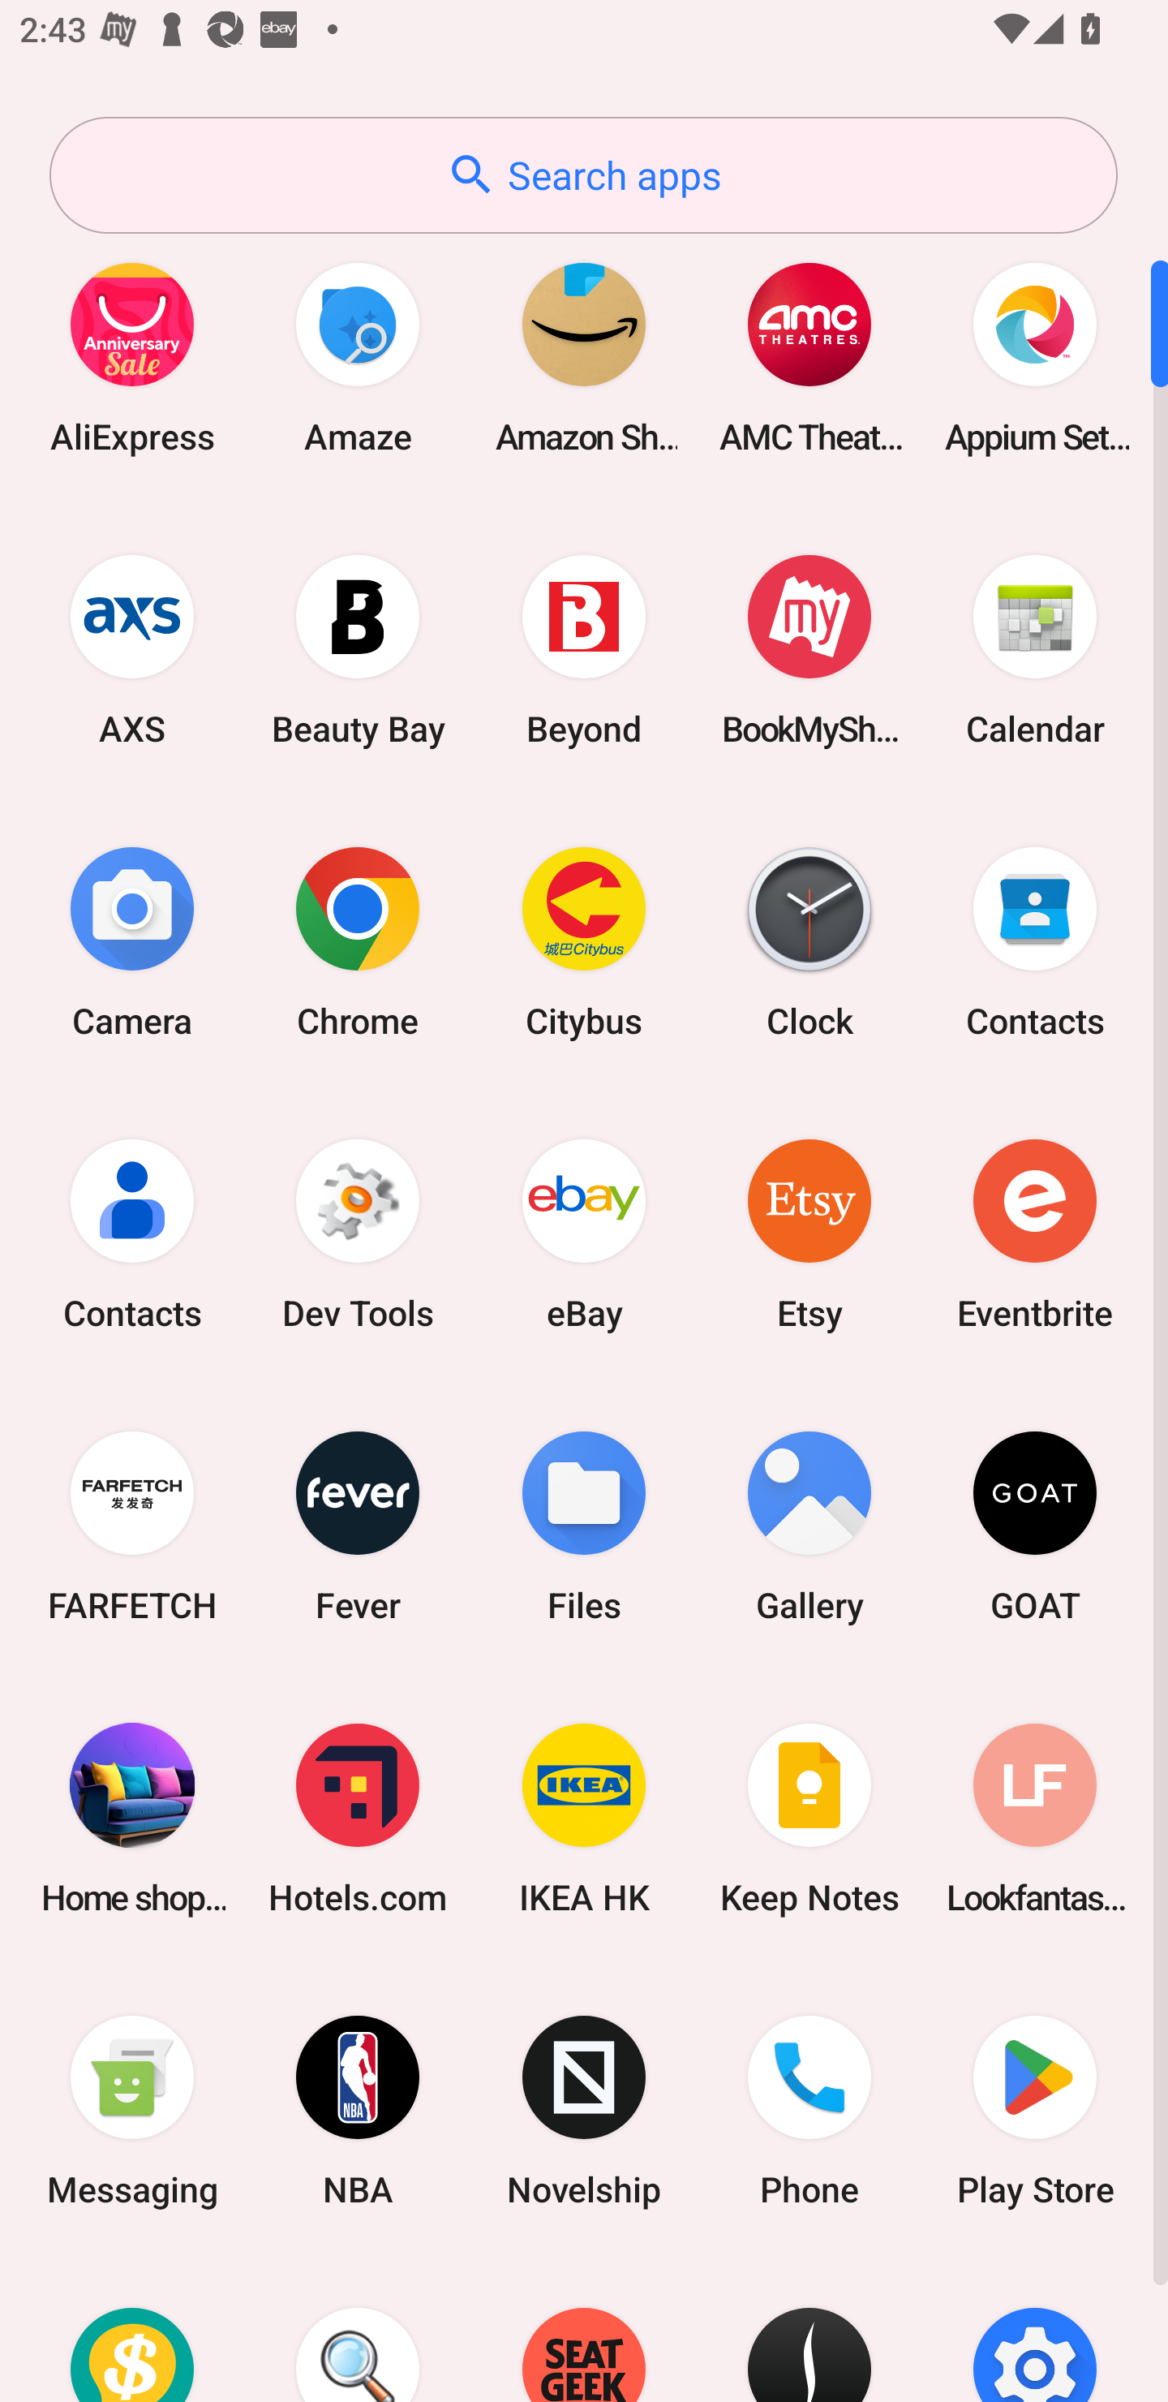 This screenshot has height=2402, width=1168. Describe the element at coordinates (1035, 1233) in the screenshot. I see `Eventbrite` at that location.